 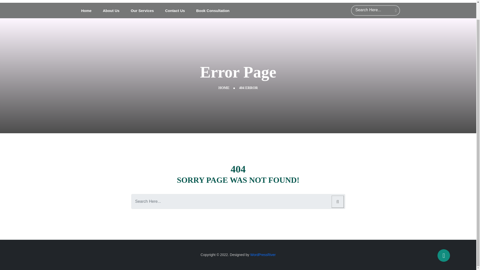 I want to click on About Us, so click(x=111, y=10).